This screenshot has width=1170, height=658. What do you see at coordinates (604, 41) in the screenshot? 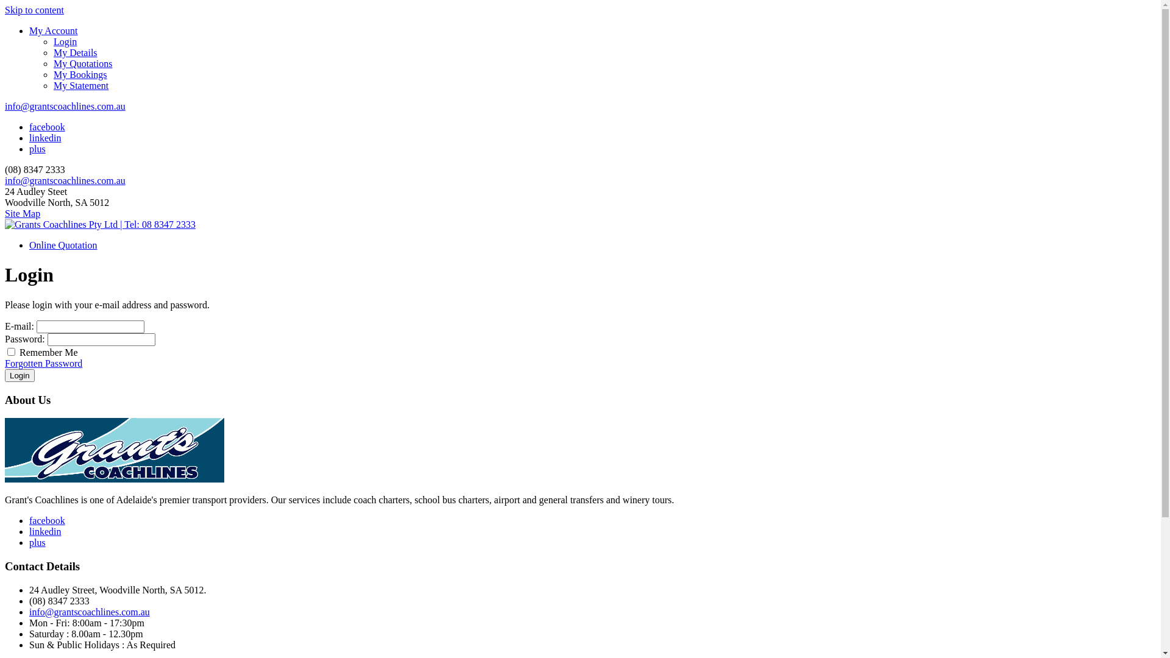
I see `Login` at bounding box center [604, 41].